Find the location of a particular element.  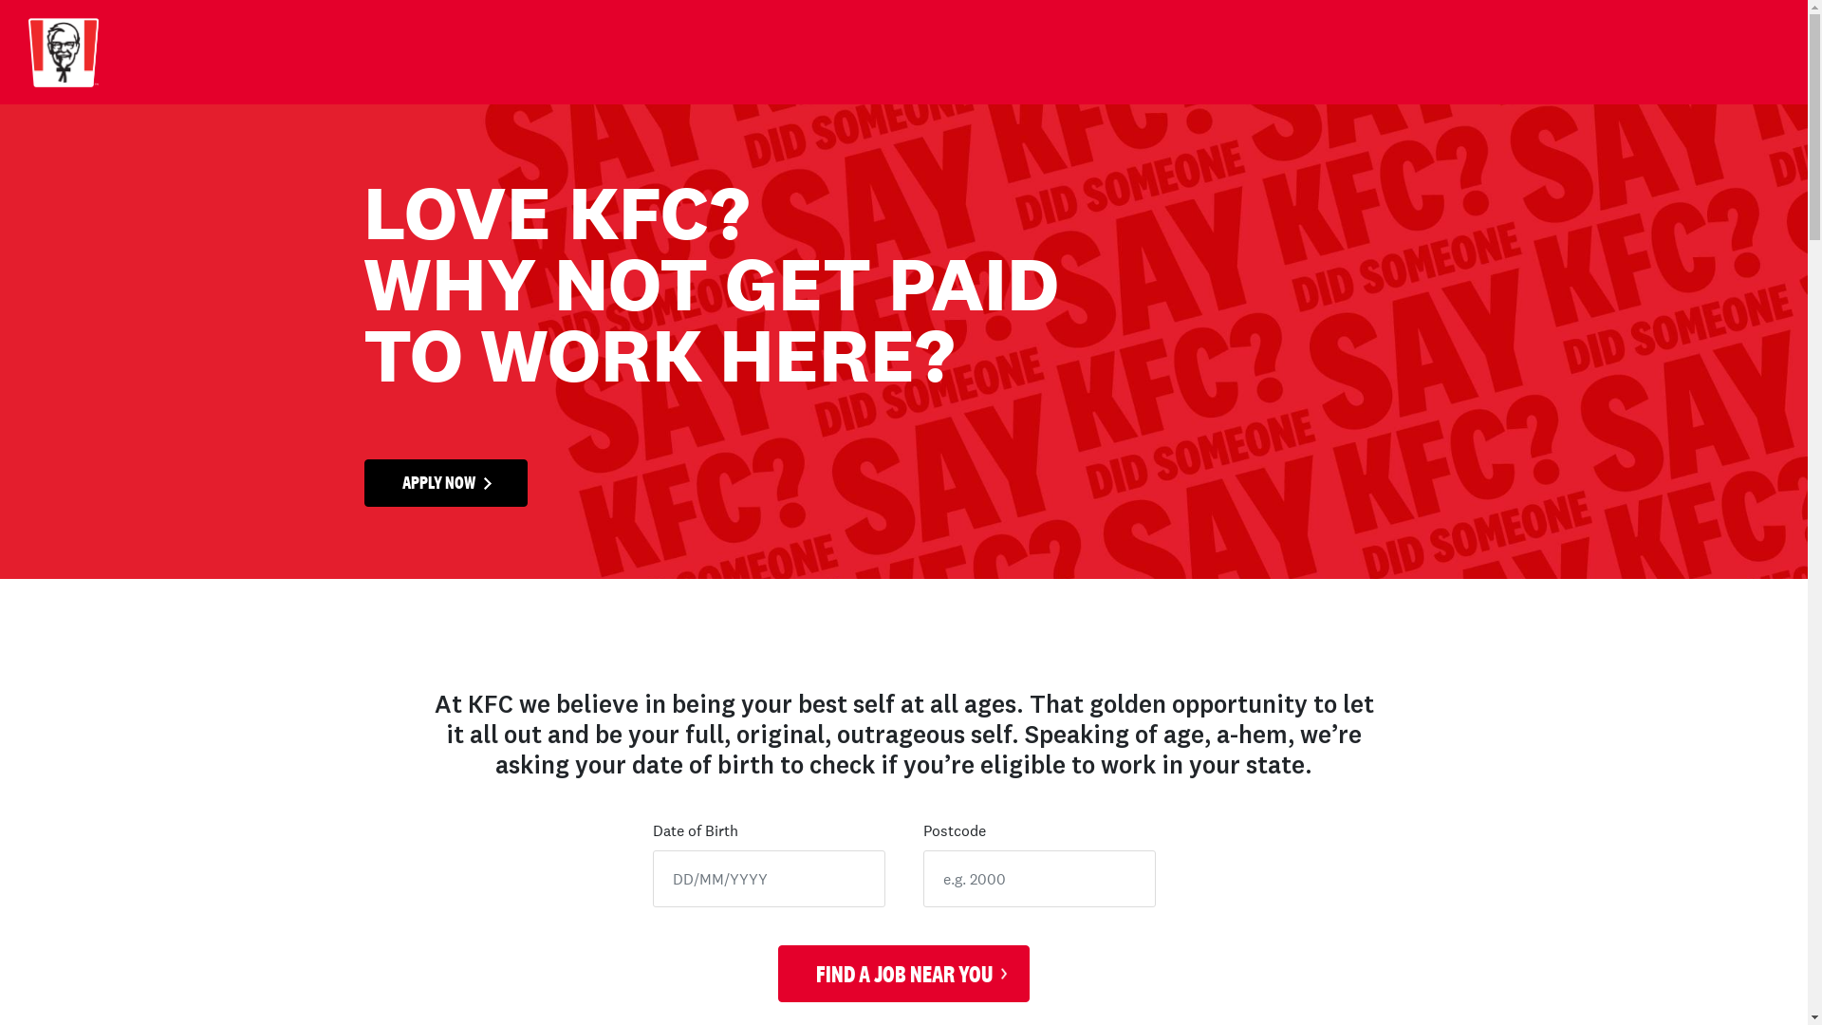

APPLY NOW is located at coordinates (446, 483).